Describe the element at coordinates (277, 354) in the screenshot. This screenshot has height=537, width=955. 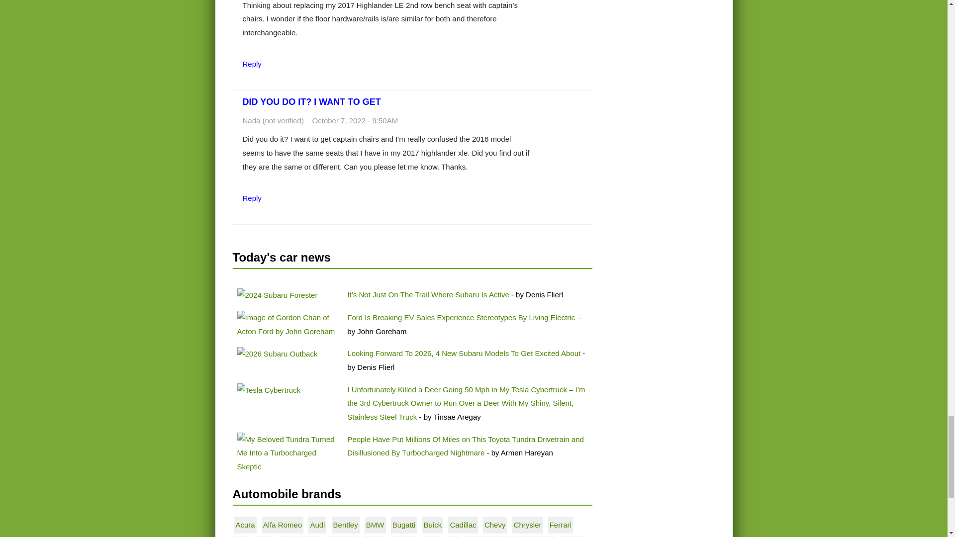
I see `2026 Subaru Outback wheel and side view` at that location.